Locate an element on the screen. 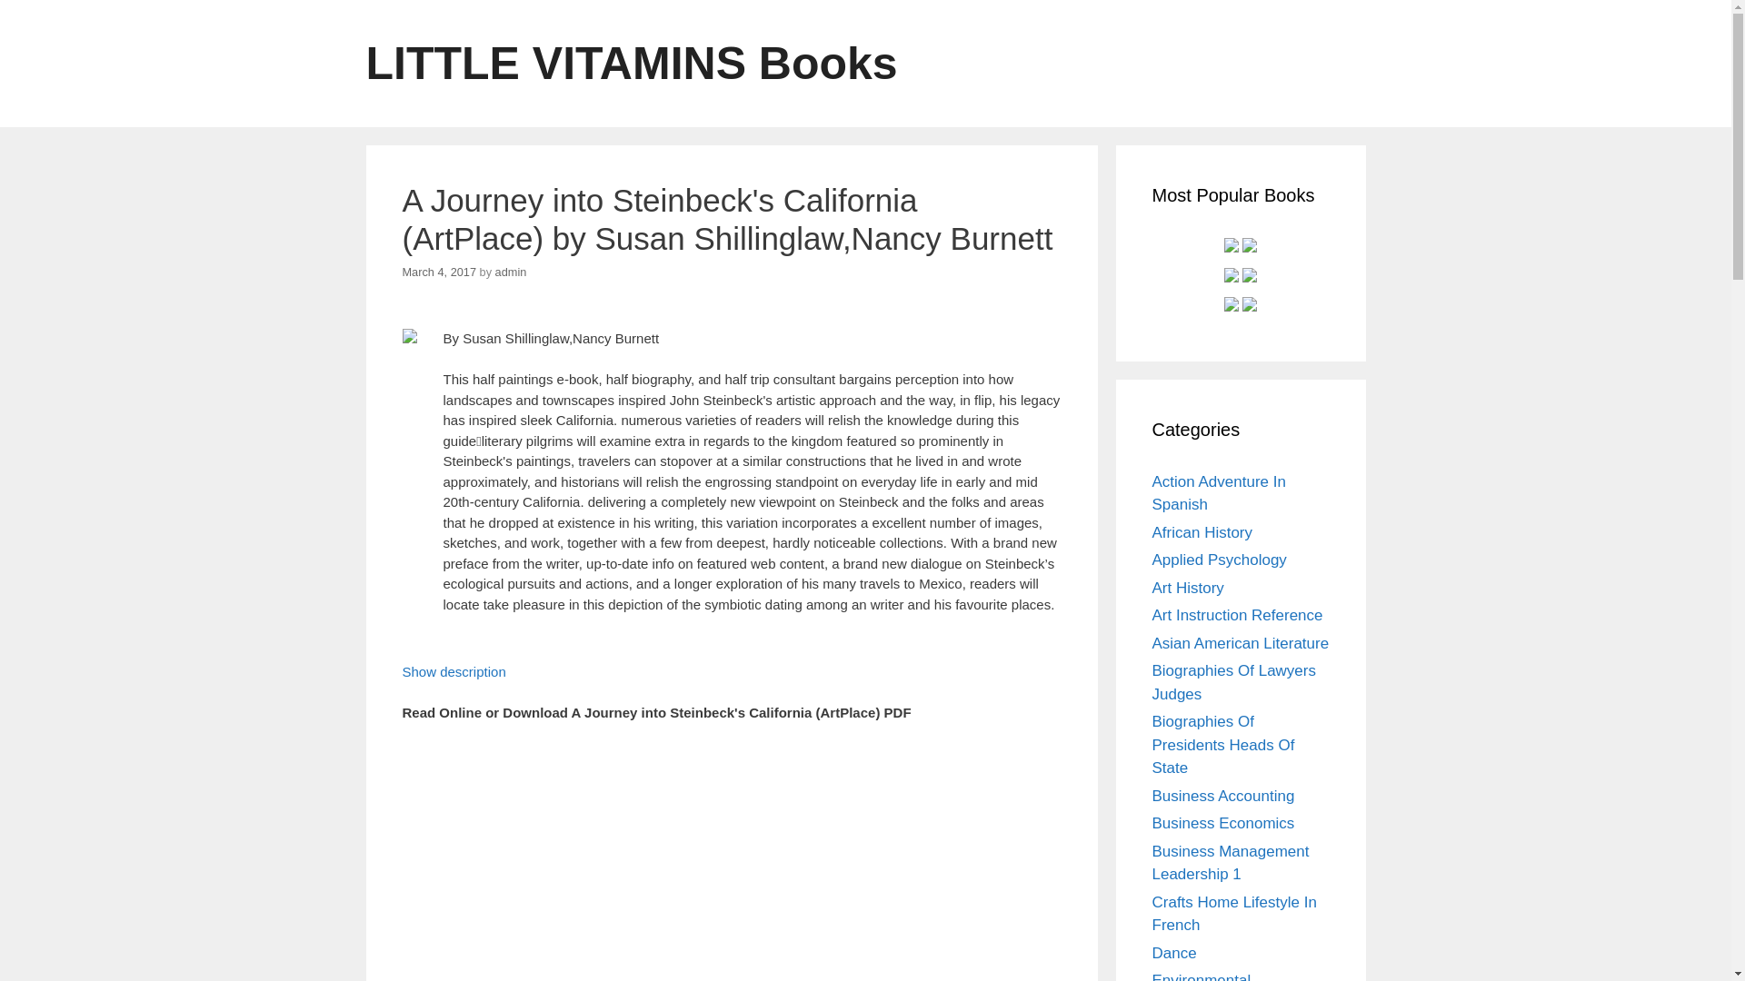  Art History is located at coordinates (1188, 588).